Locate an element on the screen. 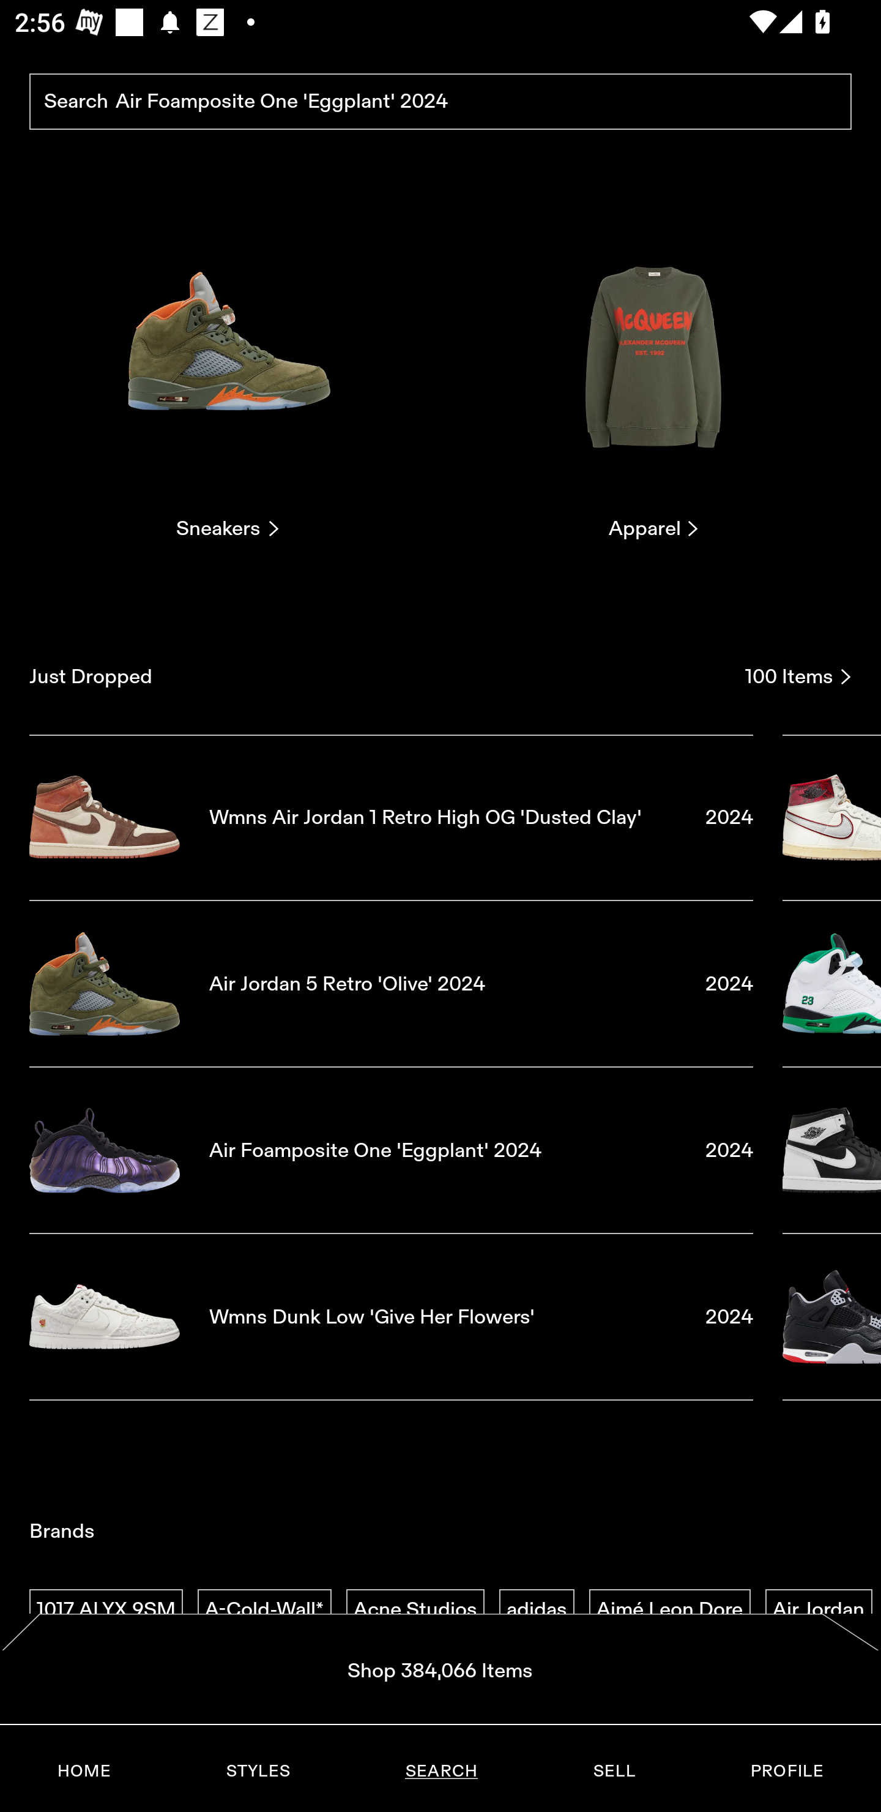 The width and height of the screenshot is (881, 1812). STYLES is located at coordinates (258, 1771).